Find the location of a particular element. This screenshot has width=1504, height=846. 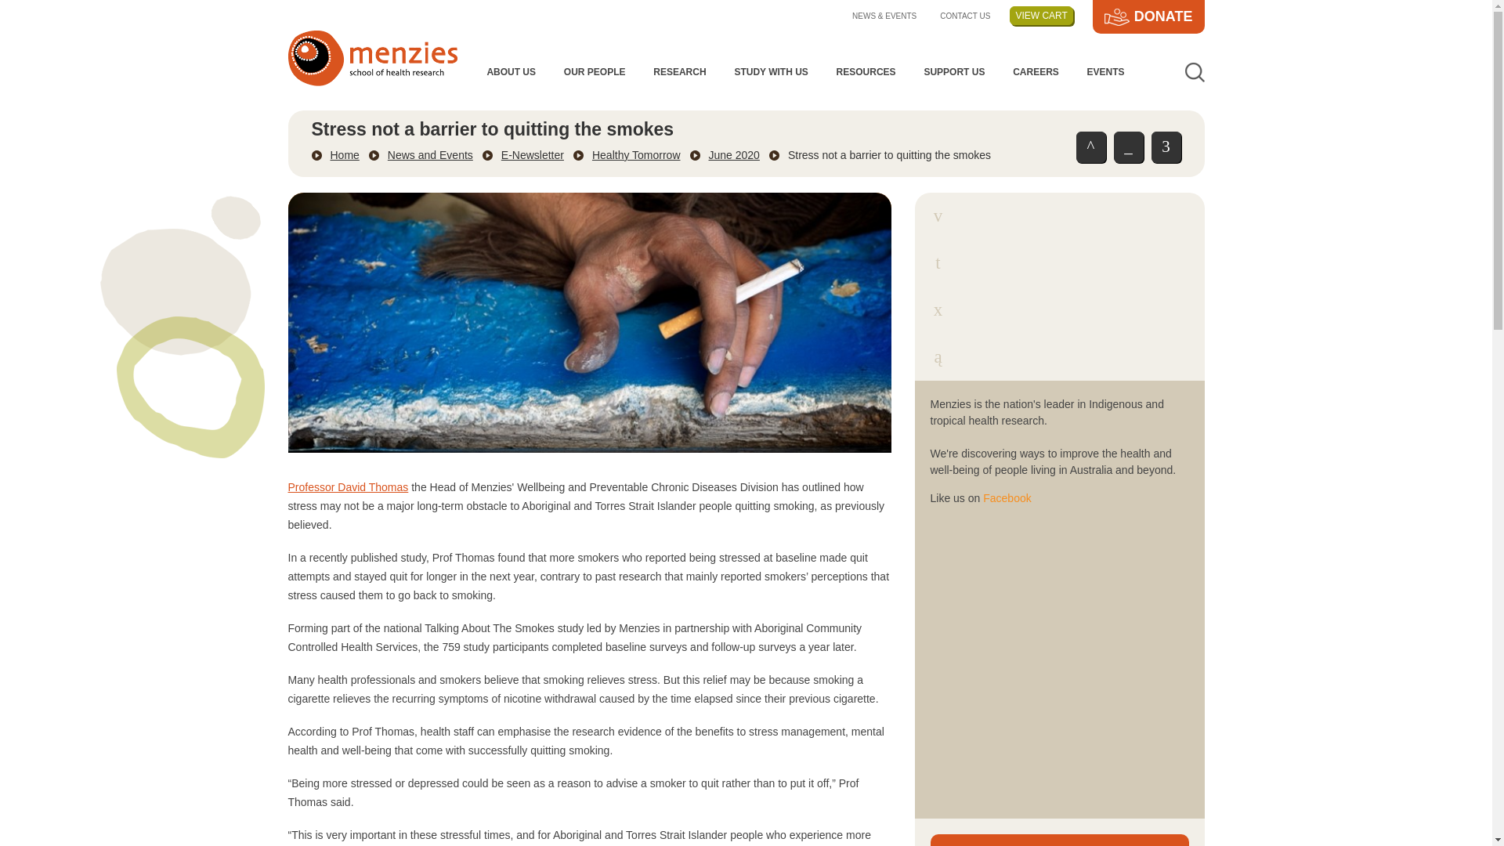

OUR PEOPLE is located at coordinates (594, 72).